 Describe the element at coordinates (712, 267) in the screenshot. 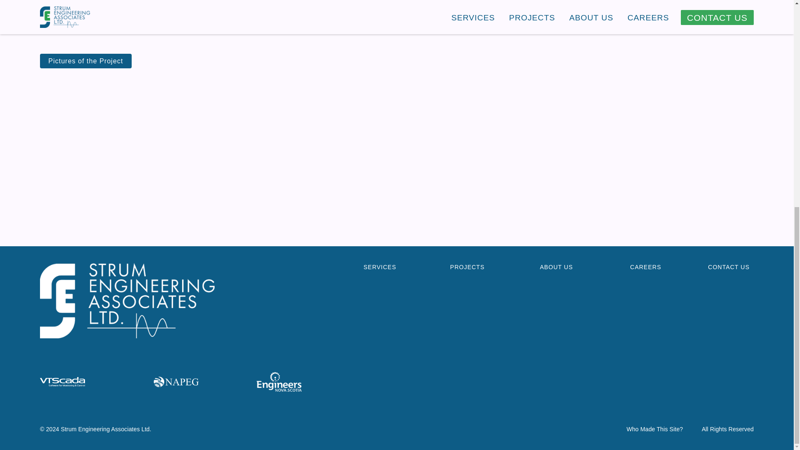

I see `CONTACT US` at that location.